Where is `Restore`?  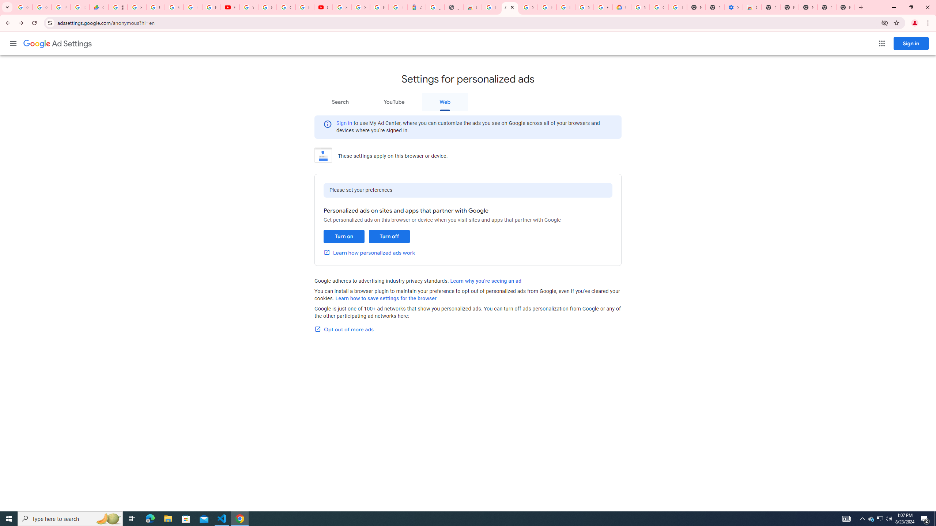
Restore is located at coordinates (910, 7).